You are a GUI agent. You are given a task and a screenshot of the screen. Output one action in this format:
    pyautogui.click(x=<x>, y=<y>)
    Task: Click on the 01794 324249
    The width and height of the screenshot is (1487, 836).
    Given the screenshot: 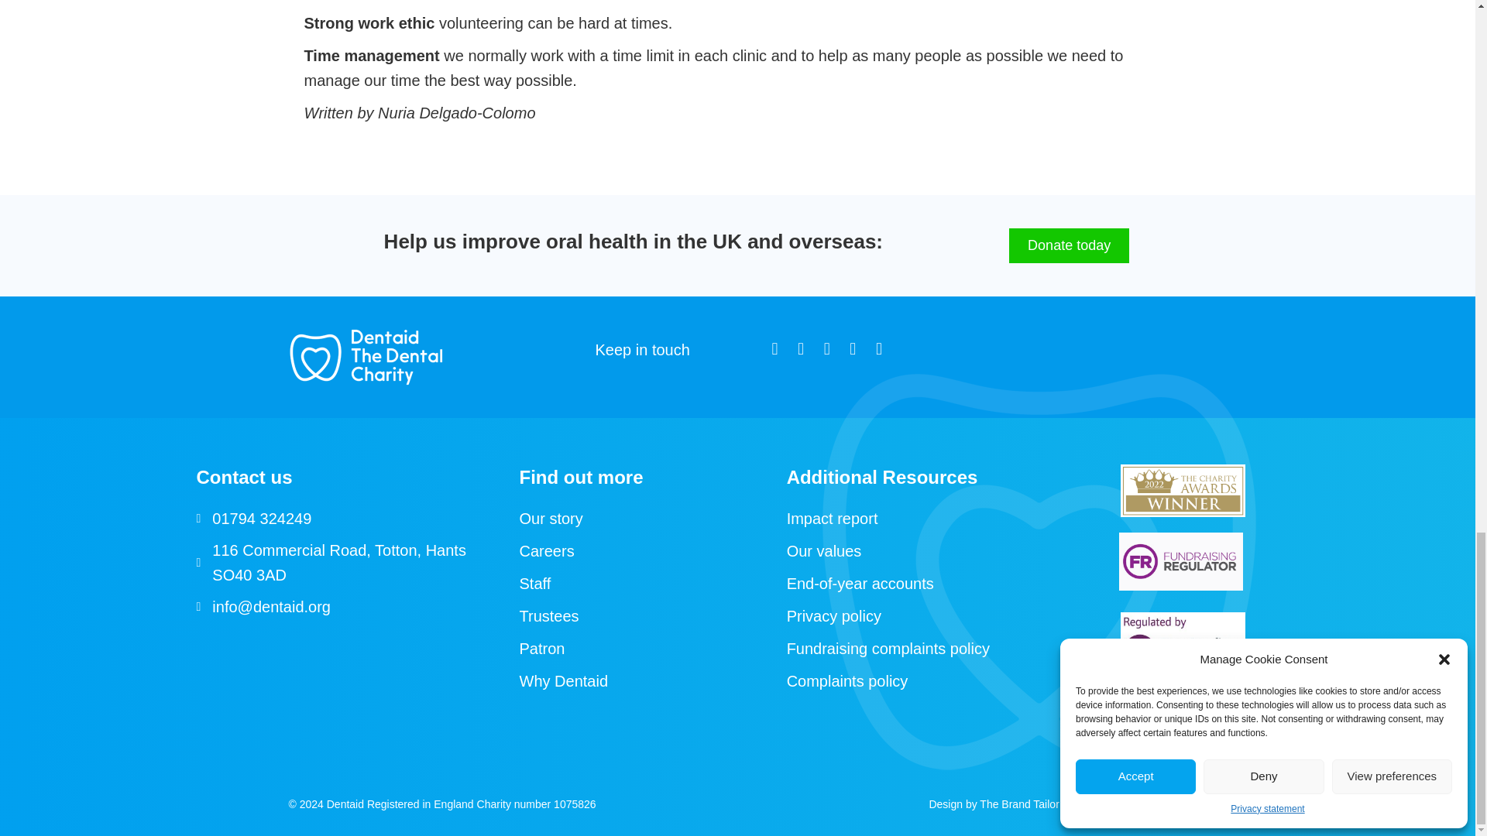 What is the action you would take?
    pyautogui.click(x=262, y=519)
    